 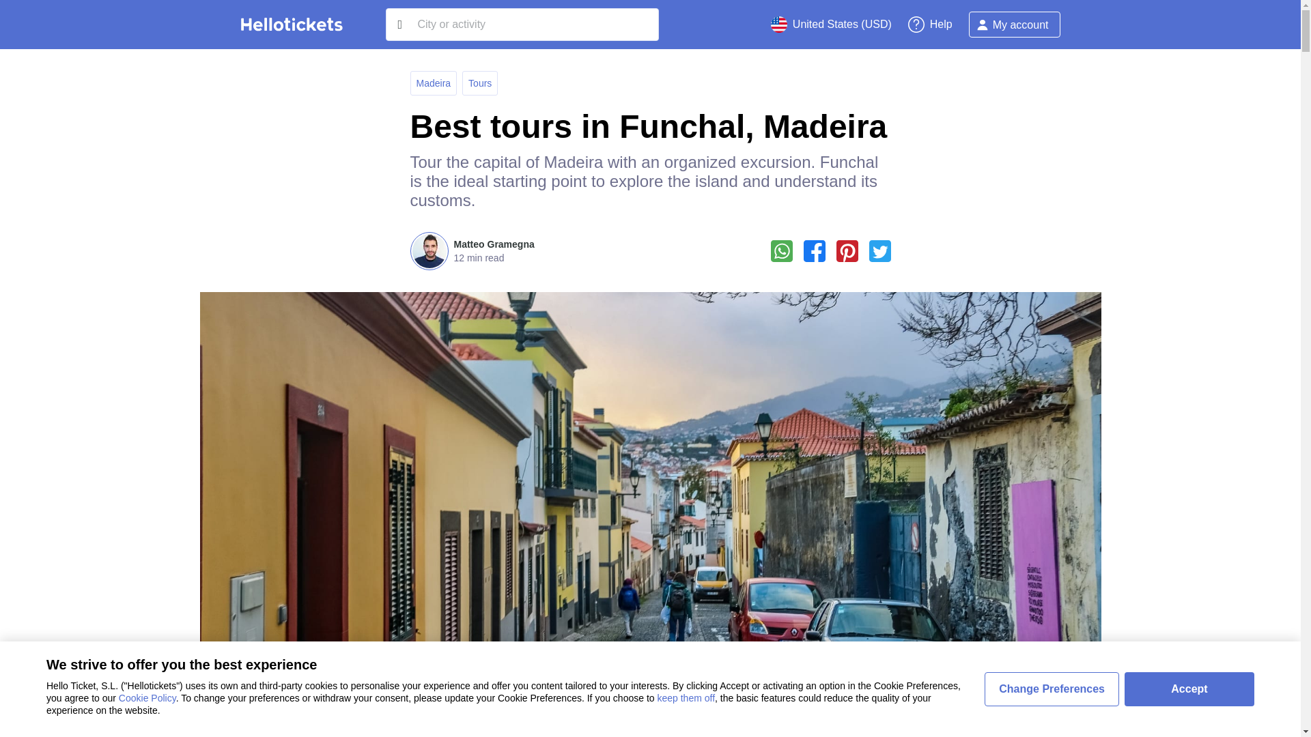 What do you see at coordinates (930, 25) in the screenshot?
I see `Help` at bounding box center [930, 25].